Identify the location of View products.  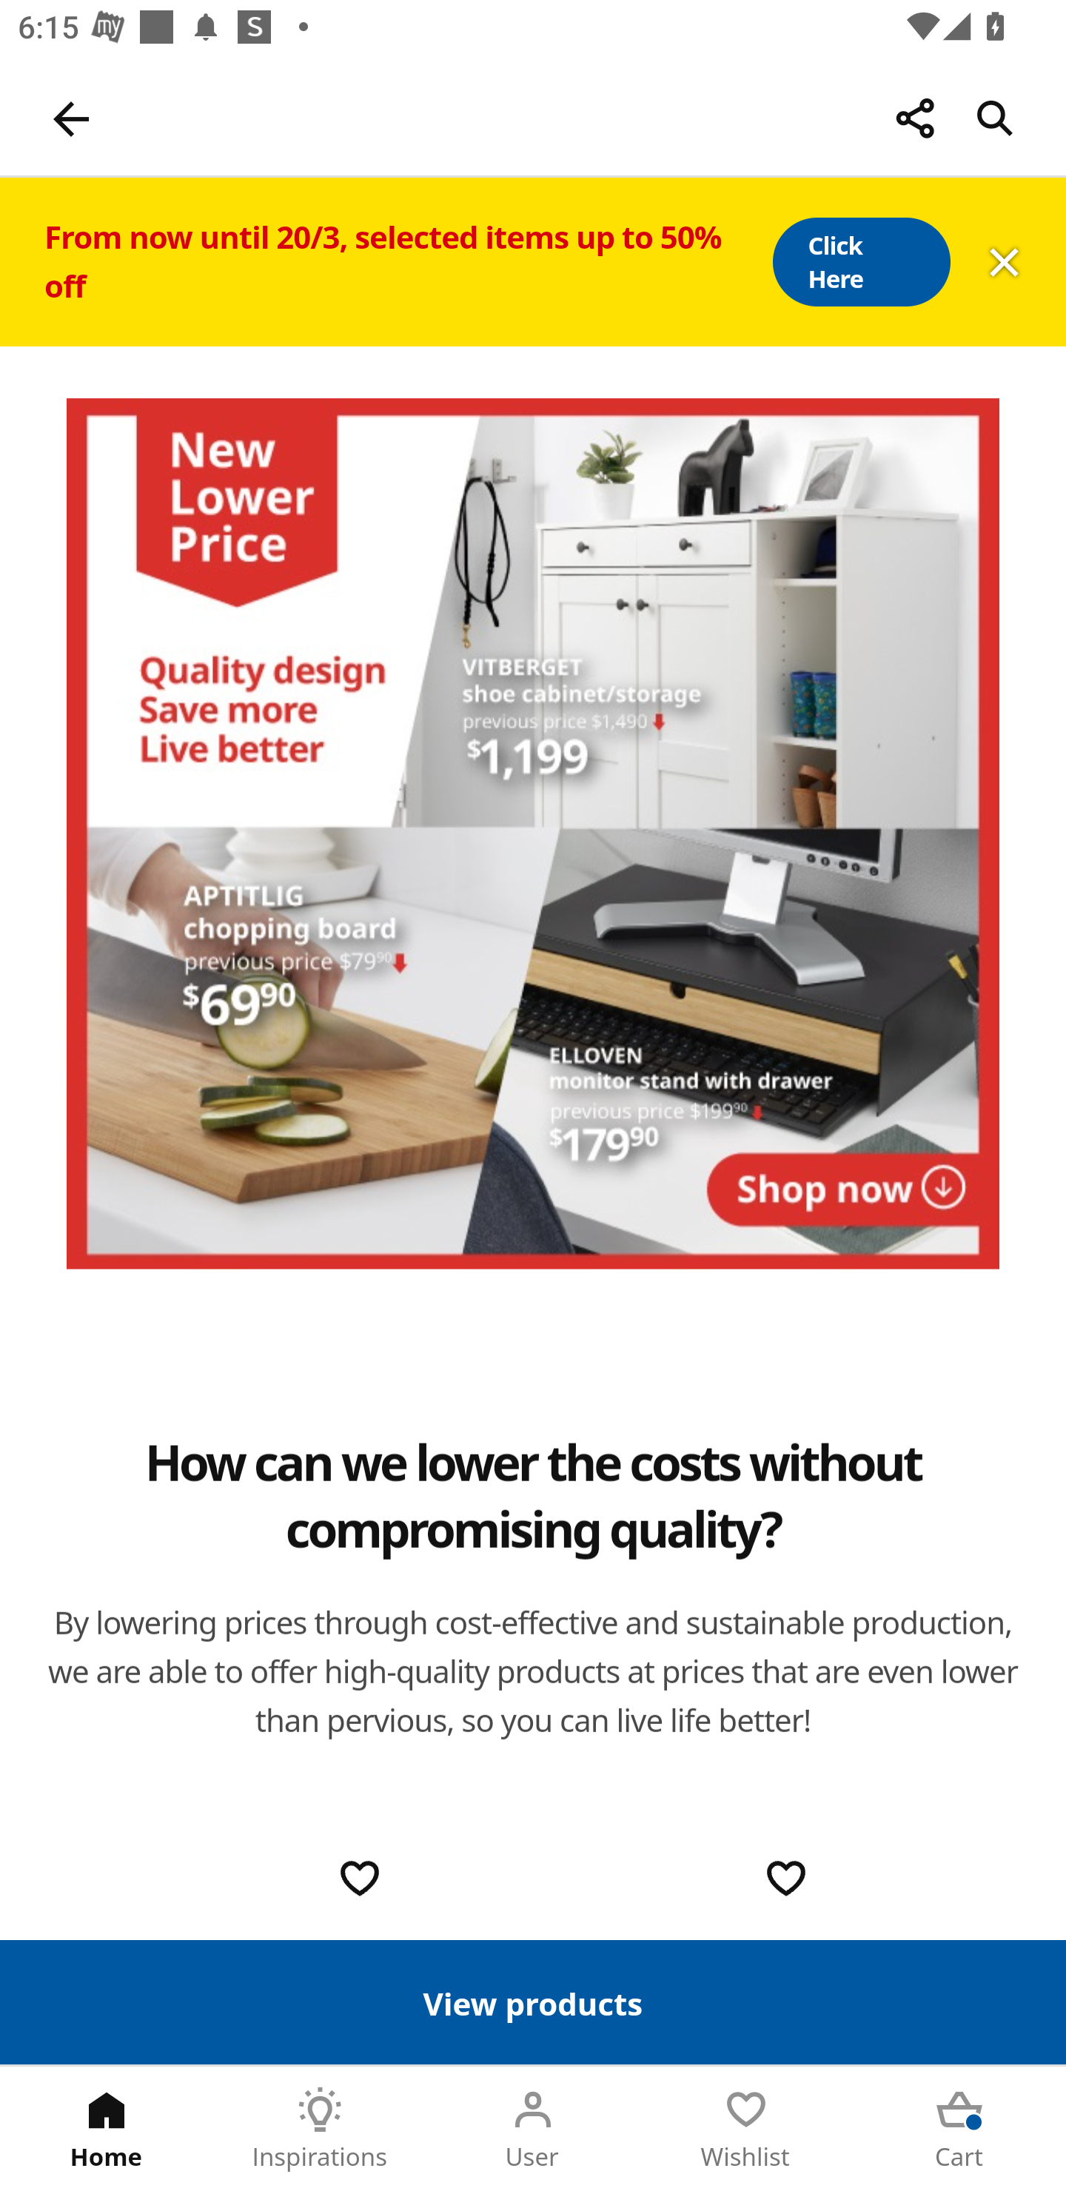
(533, 2002).